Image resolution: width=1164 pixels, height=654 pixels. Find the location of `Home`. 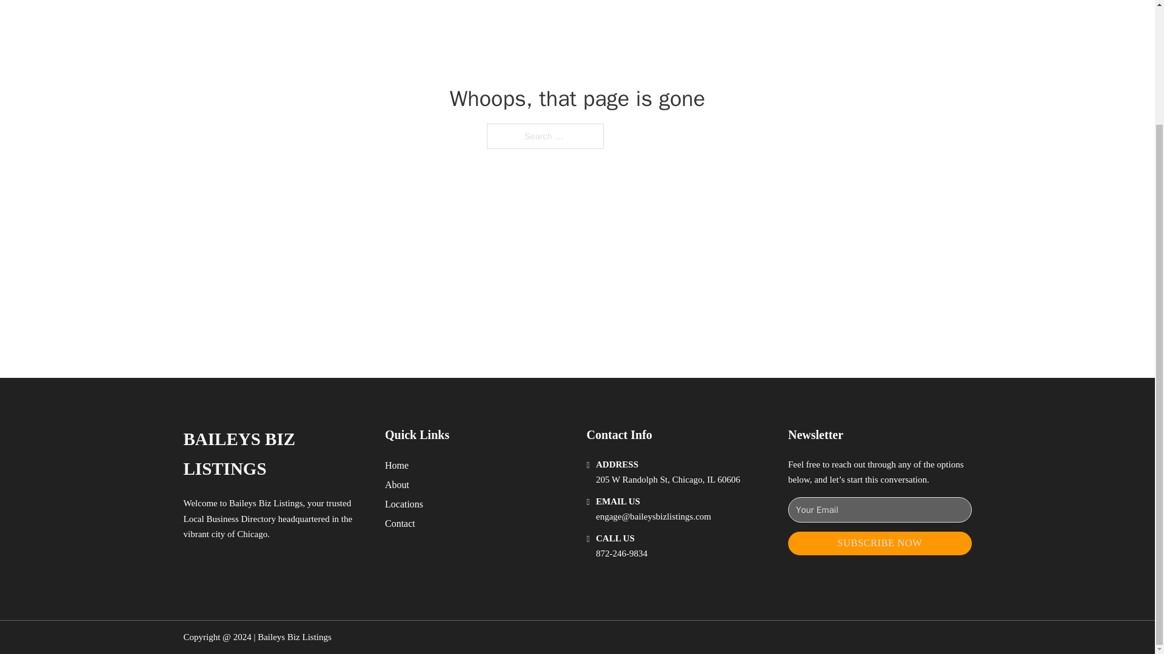

Home is located at coordinates (396, 465).